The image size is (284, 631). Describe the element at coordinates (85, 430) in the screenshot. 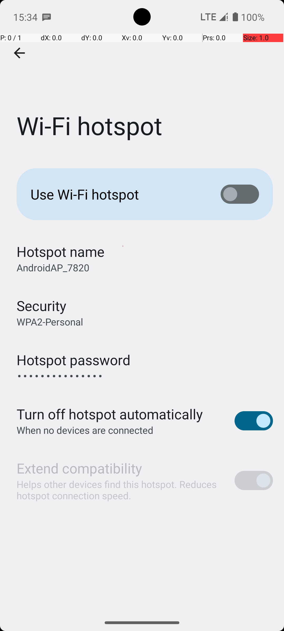

I see `When no devices are connected` at that location.